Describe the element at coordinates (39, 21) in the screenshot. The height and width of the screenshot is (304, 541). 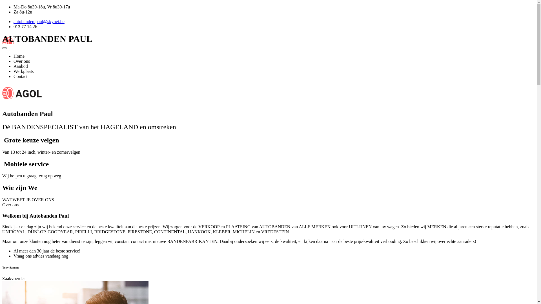
I see `autobanden.paul@skynet.be` at that location.